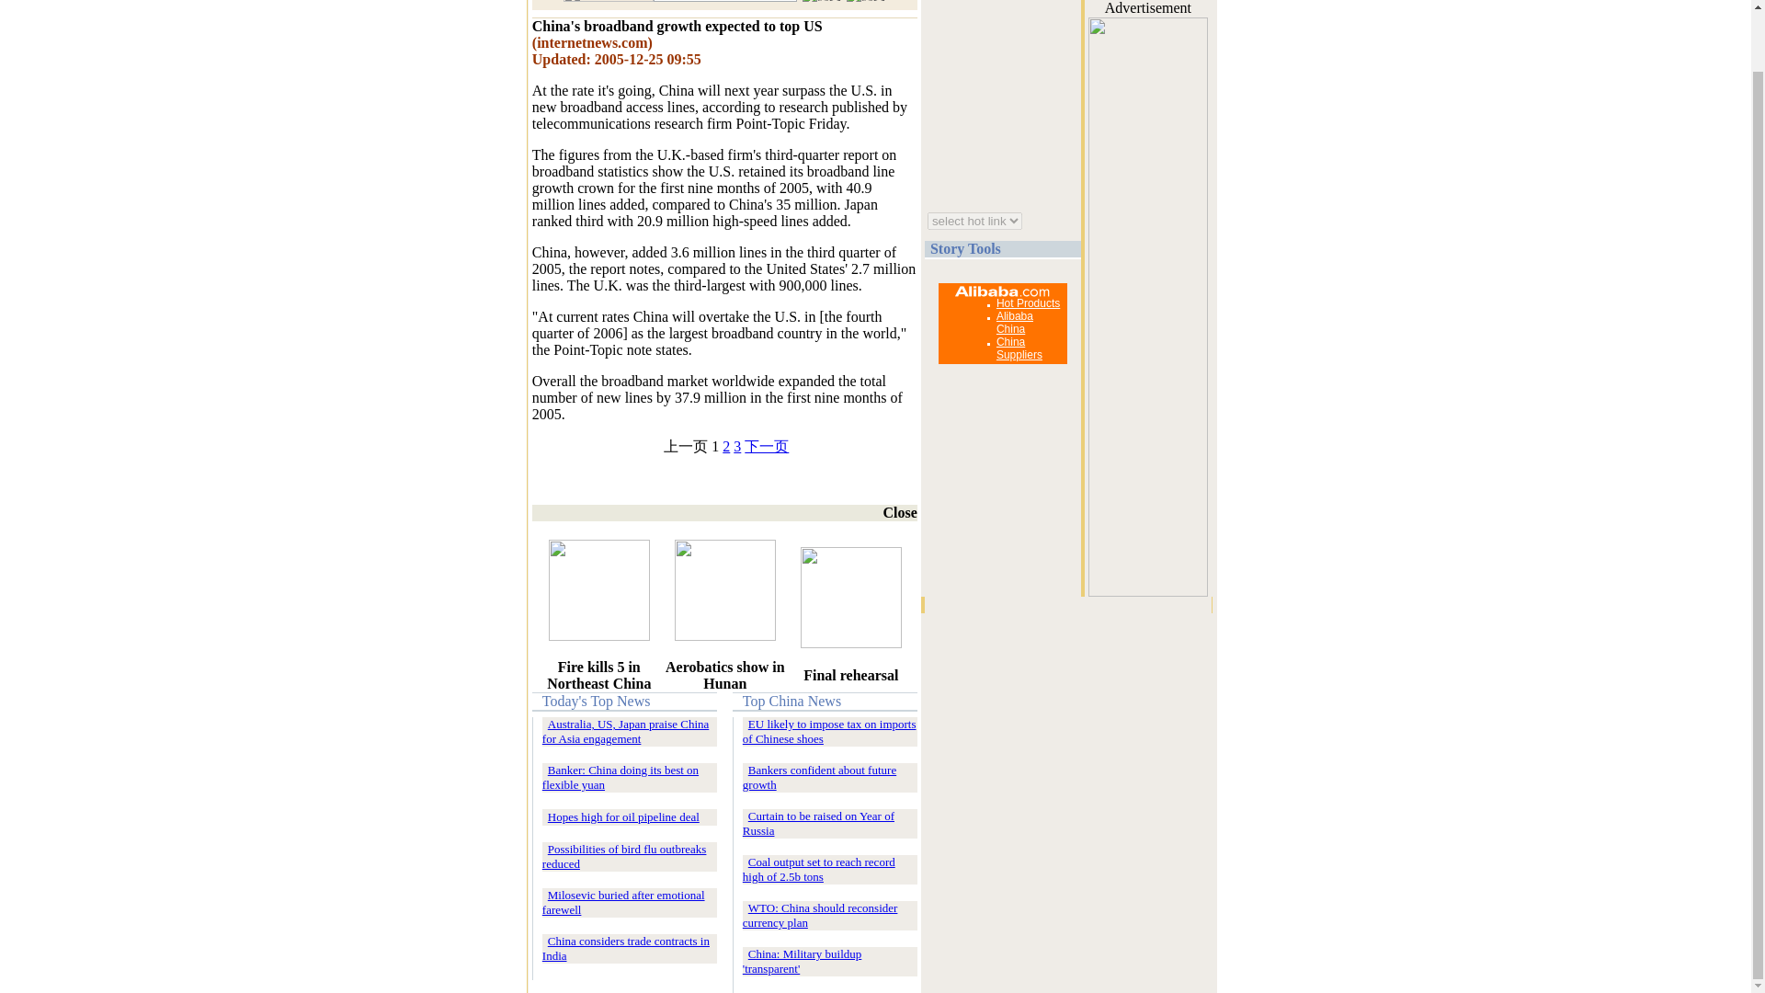  I want to click on China Suppliers, so click(1019, 348).